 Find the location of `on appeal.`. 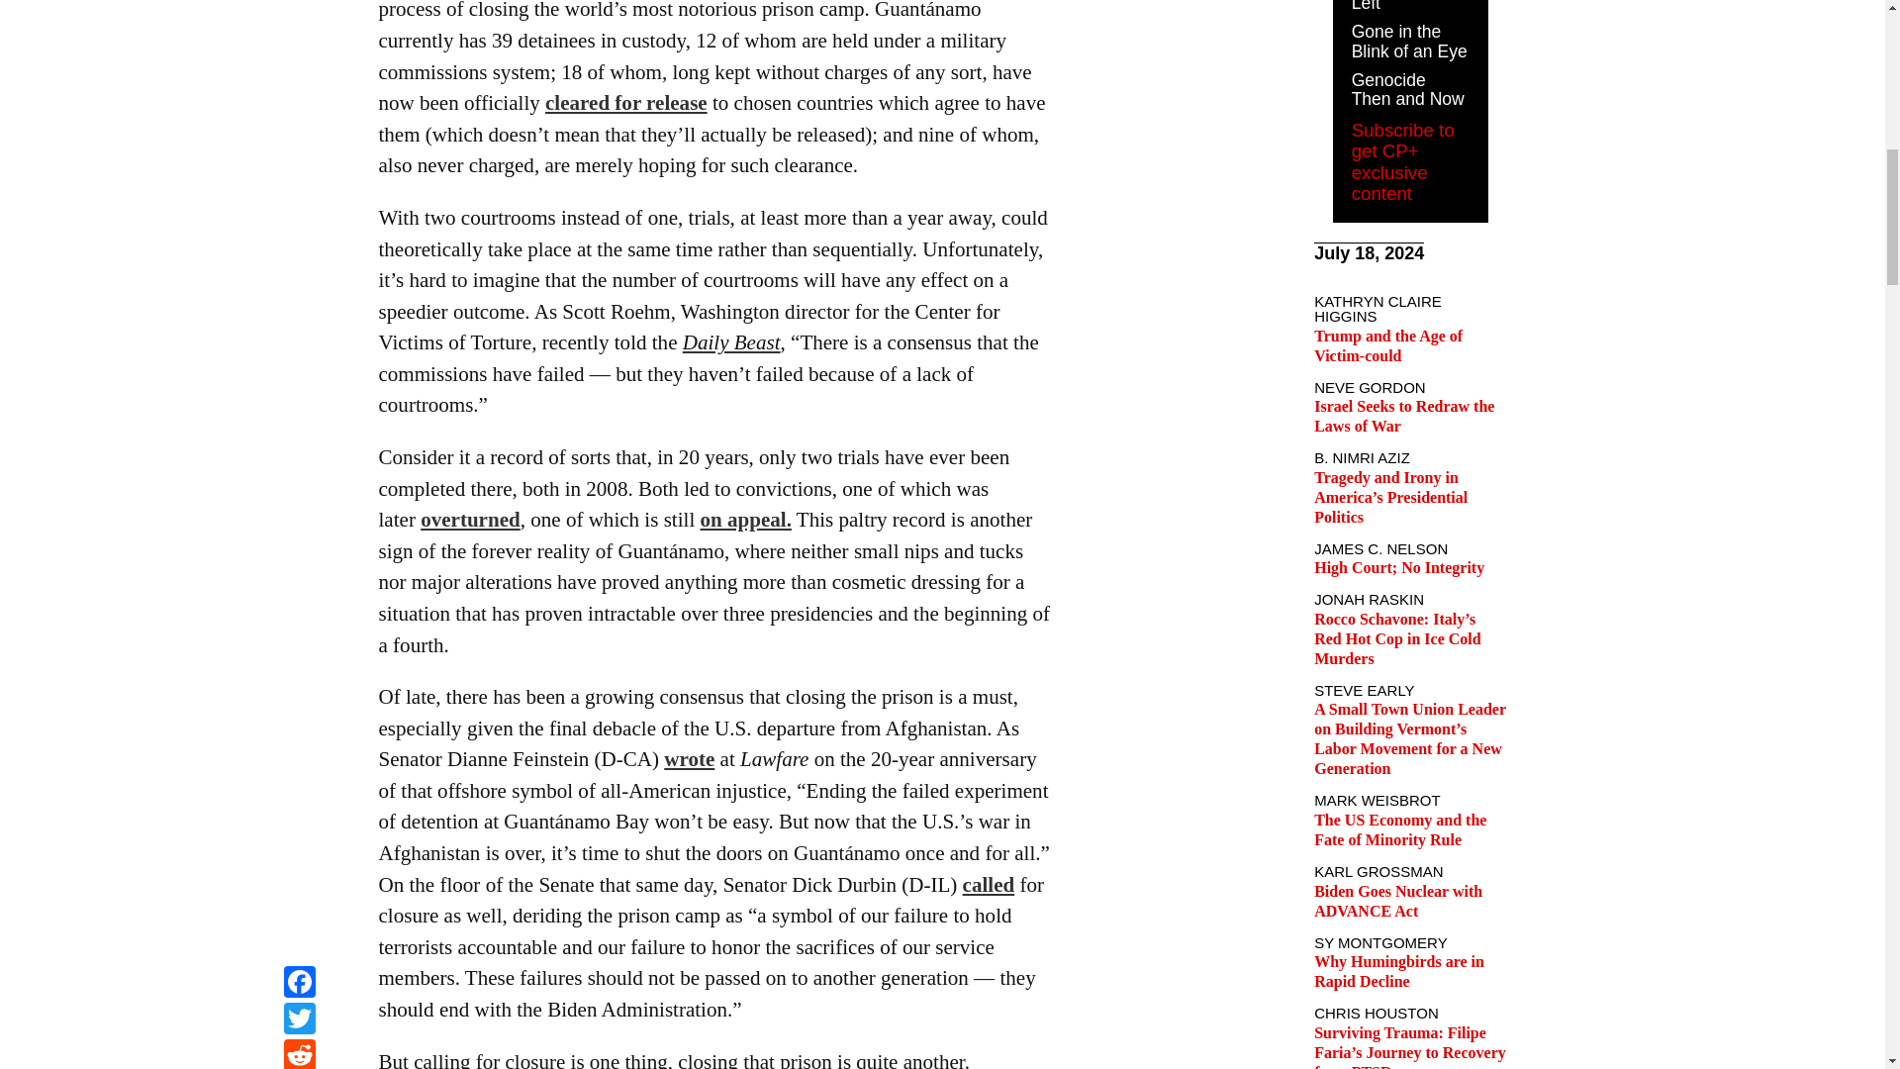

on appeal. is located at coordinates (746, 519).